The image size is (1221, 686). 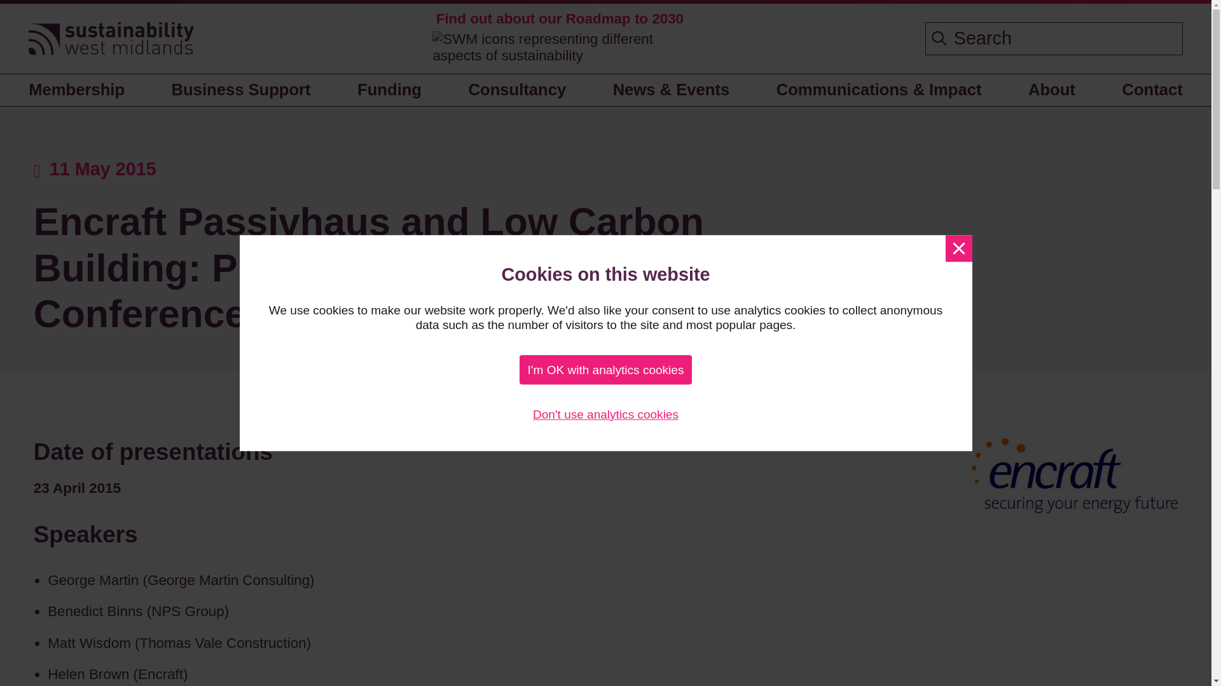 I want to click on Dismiss message, so click(x=958, y=248).